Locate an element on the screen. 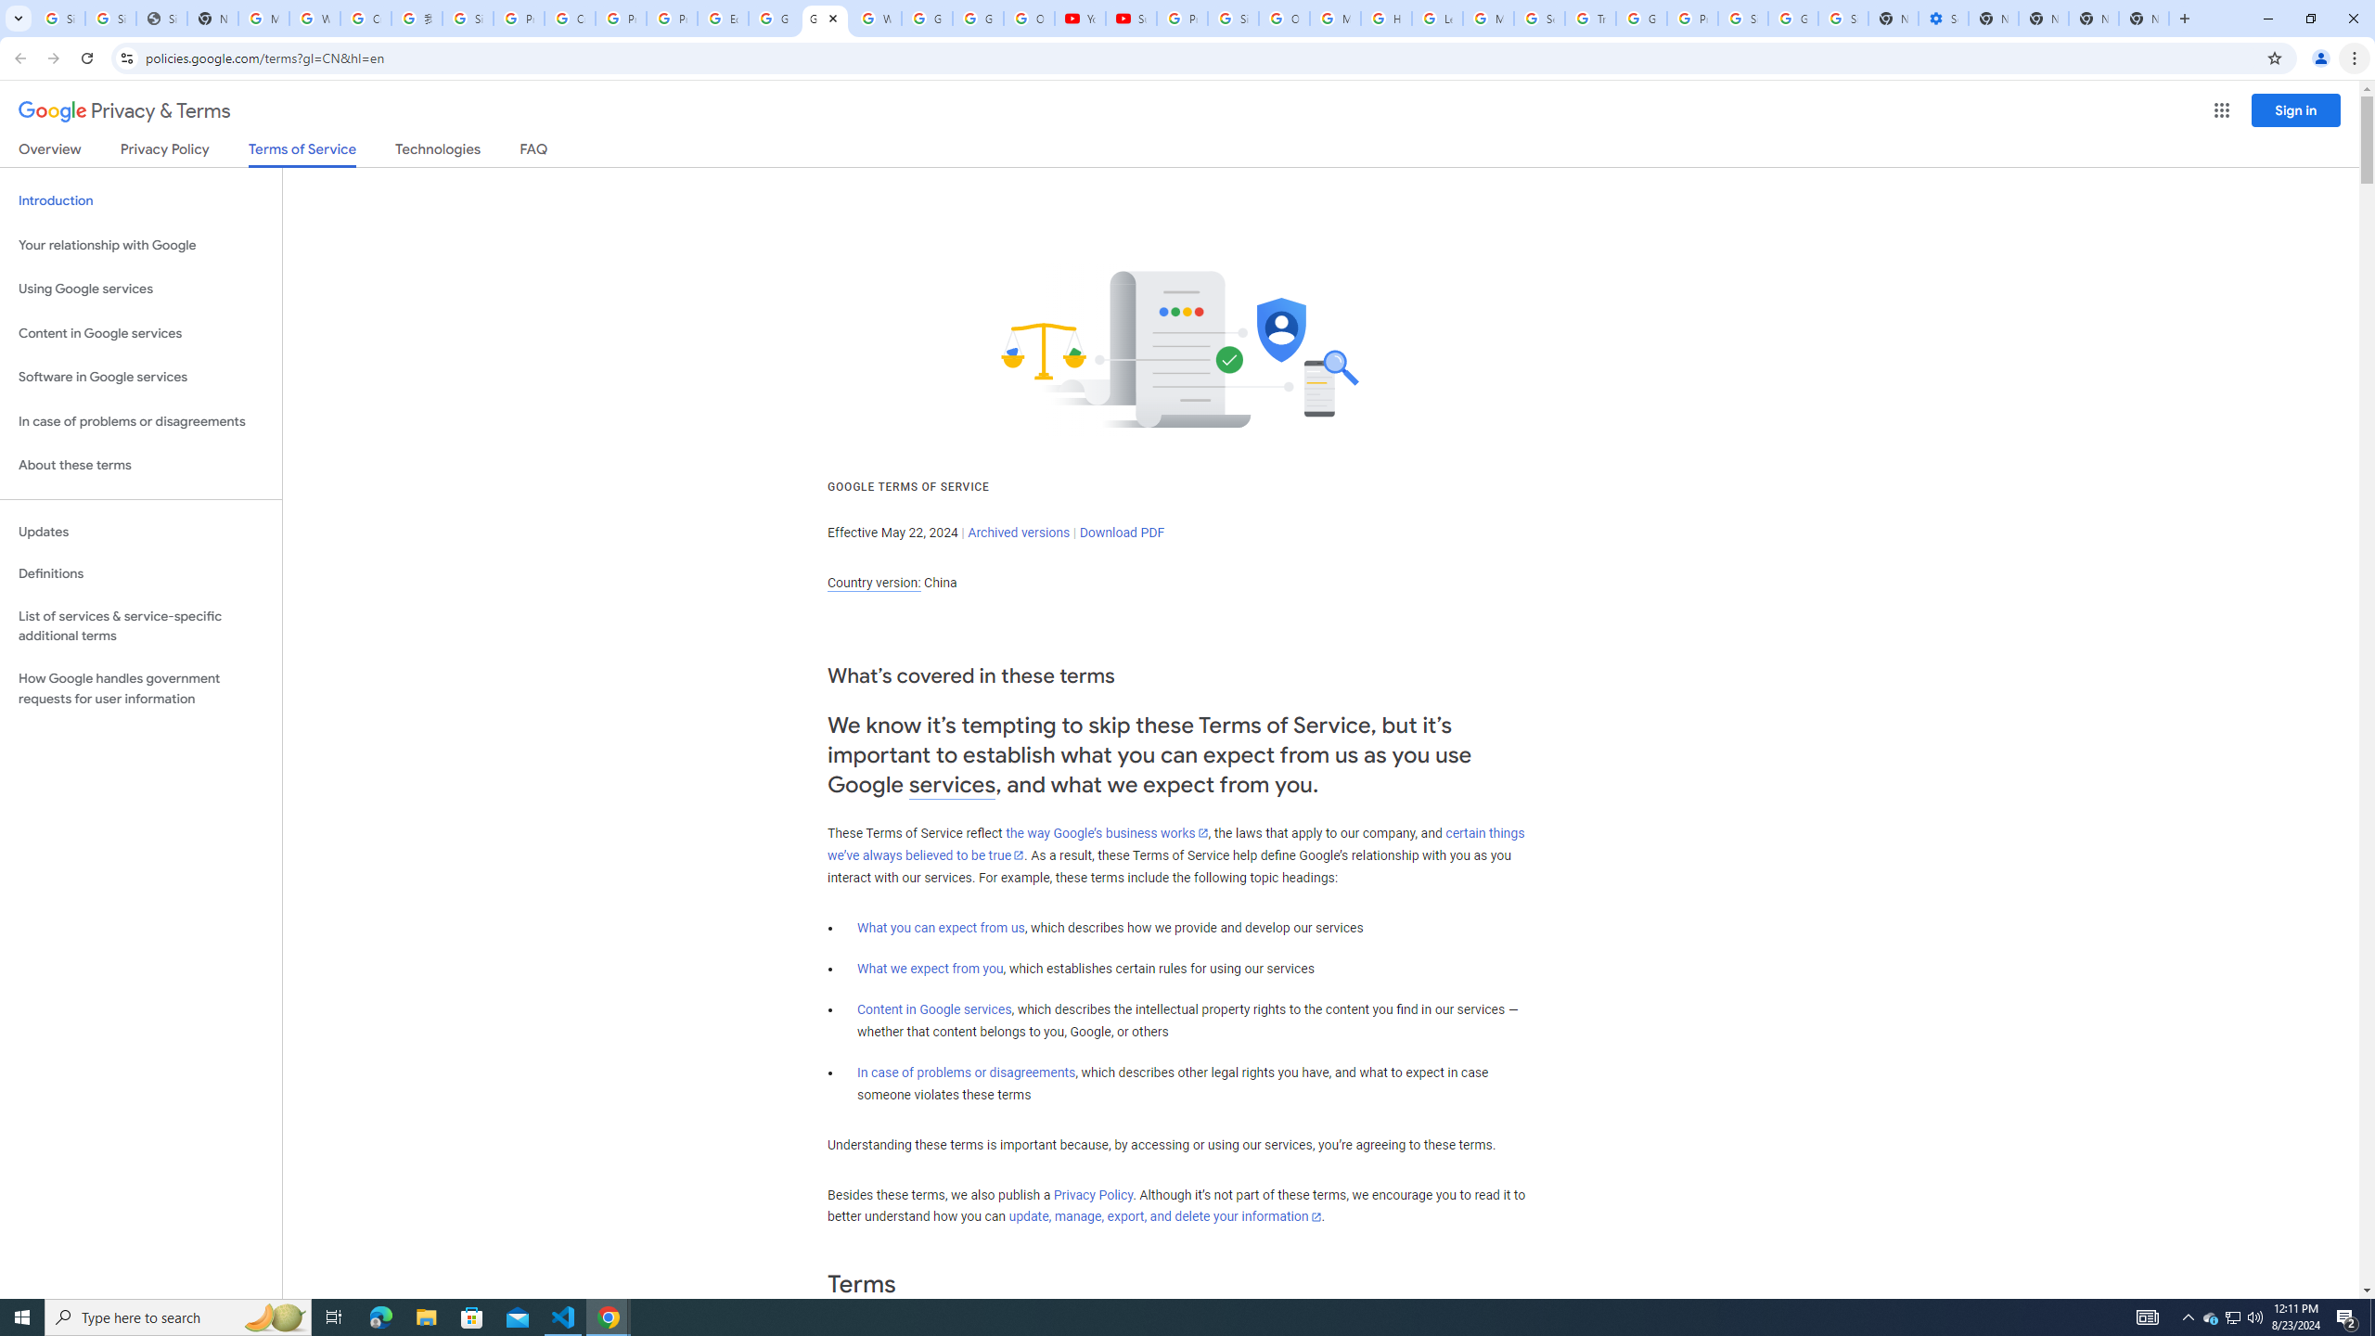 This screenshot has width=2375, height=1336. List of services & service-specific additional terms is located at coordinates (141, 625).